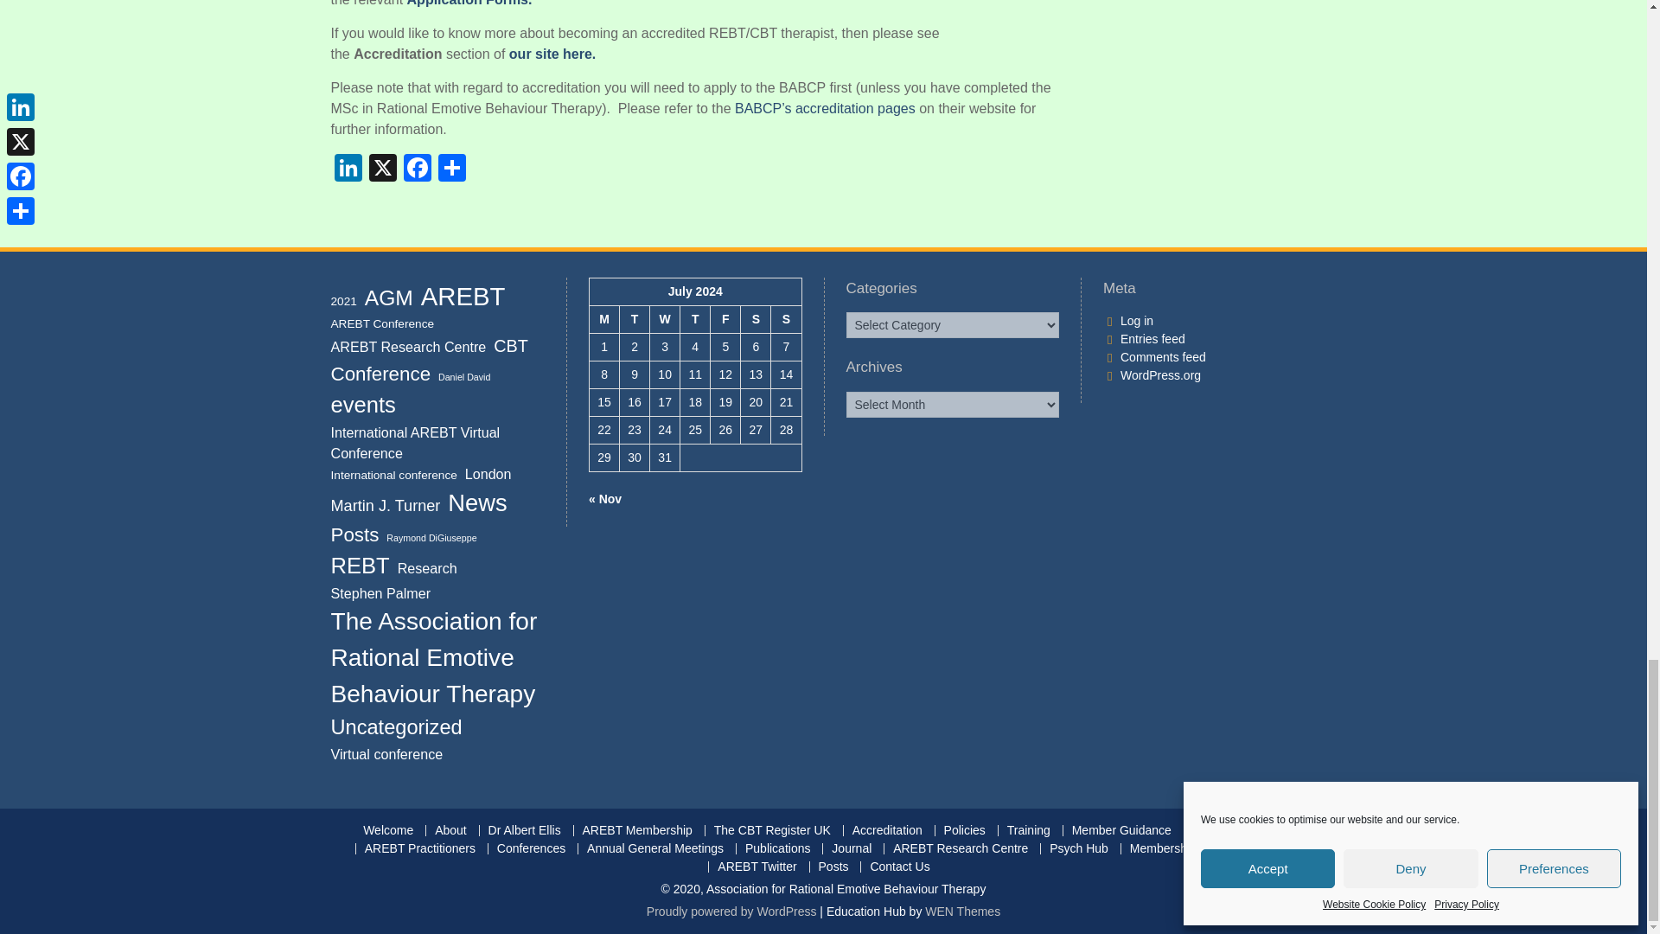 The image size is (1660, 934). Describe the element at coordinates (635, 318) in the screenshot. I see `Tuesday` at that location.